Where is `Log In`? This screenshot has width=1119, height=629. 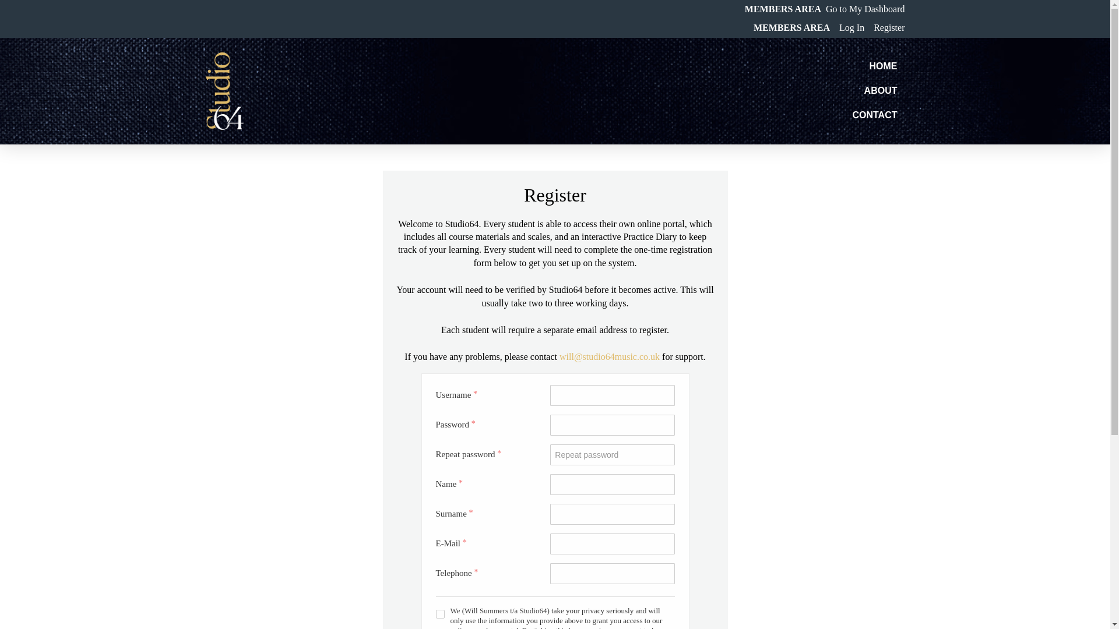 Log In is located at coordinates (851, 27).